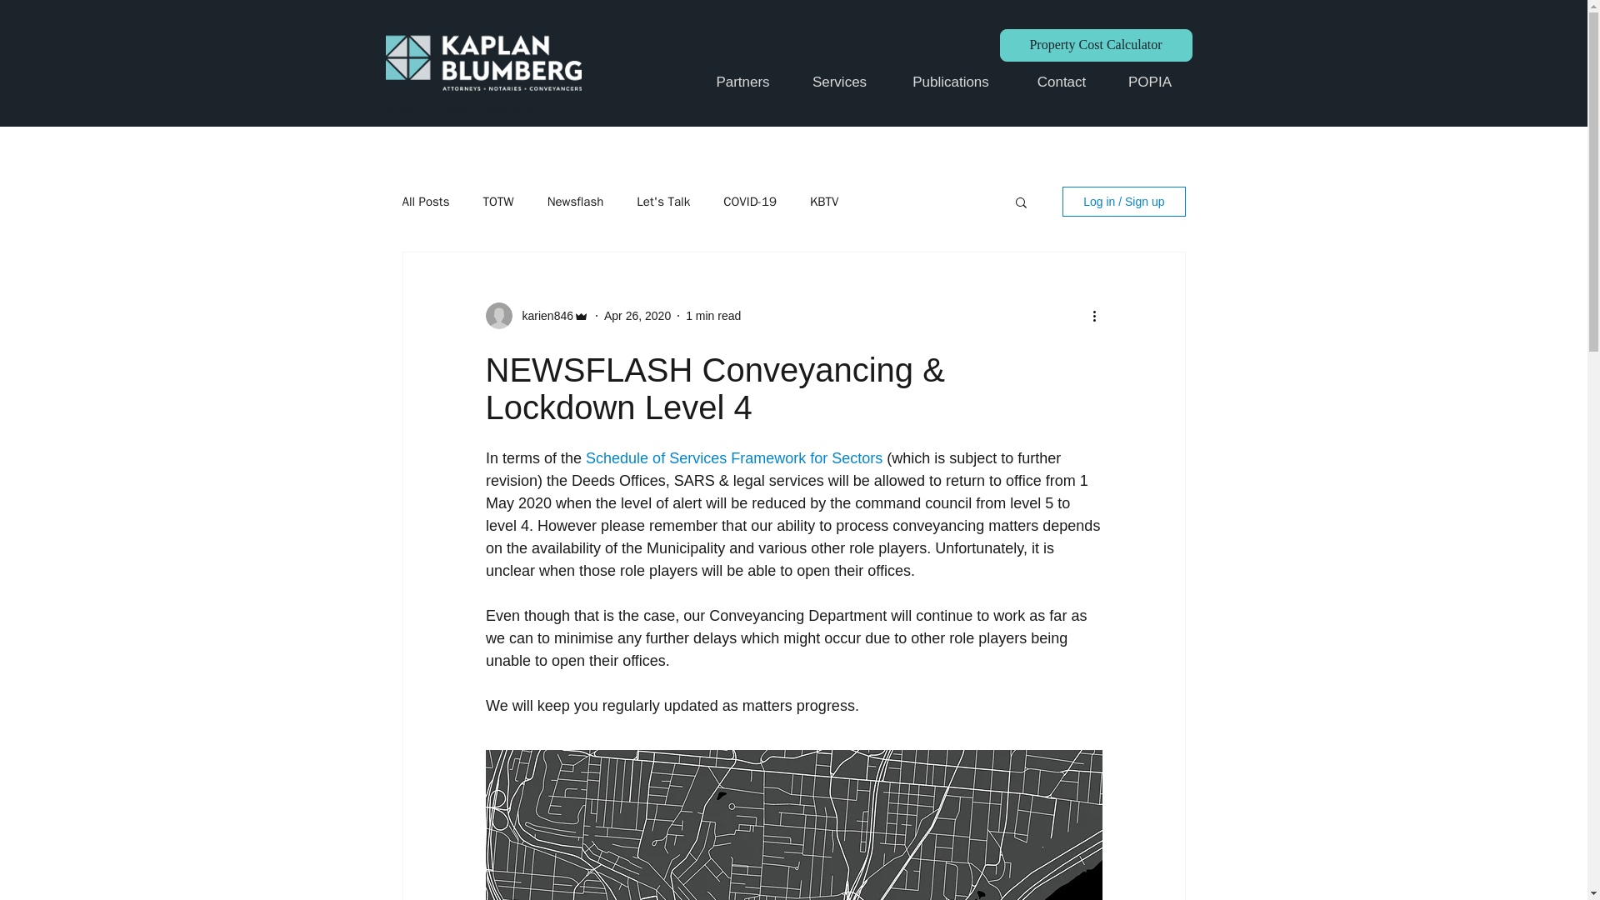 This screenshot has width=1600, height=900. I want to click on Partners, so click(742, 82).